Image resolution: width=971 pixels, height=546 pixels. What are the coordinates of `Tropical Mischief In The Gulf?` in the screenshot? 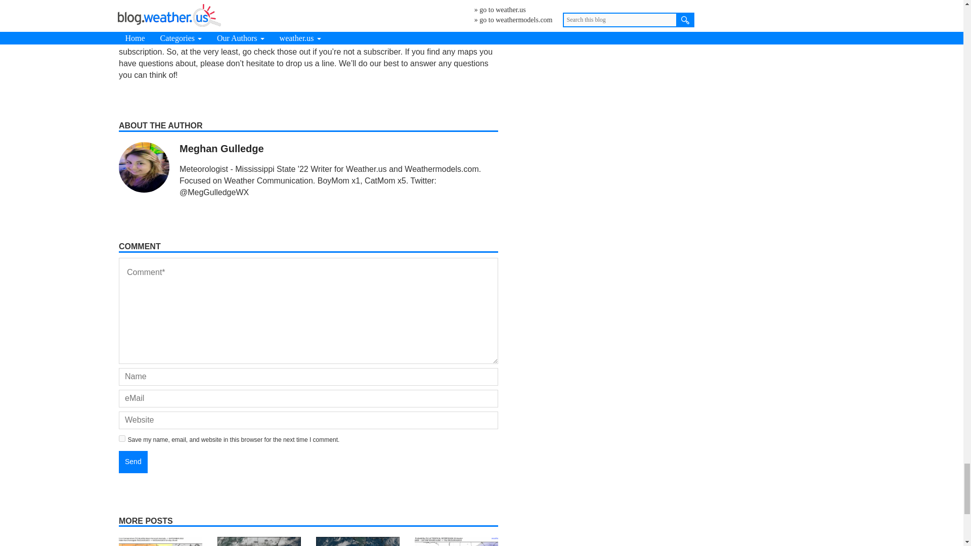 It's located at (456, 541).